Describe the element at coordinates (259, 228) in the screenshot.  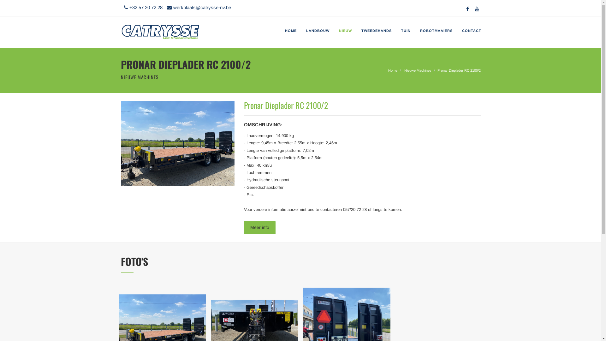
I see `Meer info` at that location.